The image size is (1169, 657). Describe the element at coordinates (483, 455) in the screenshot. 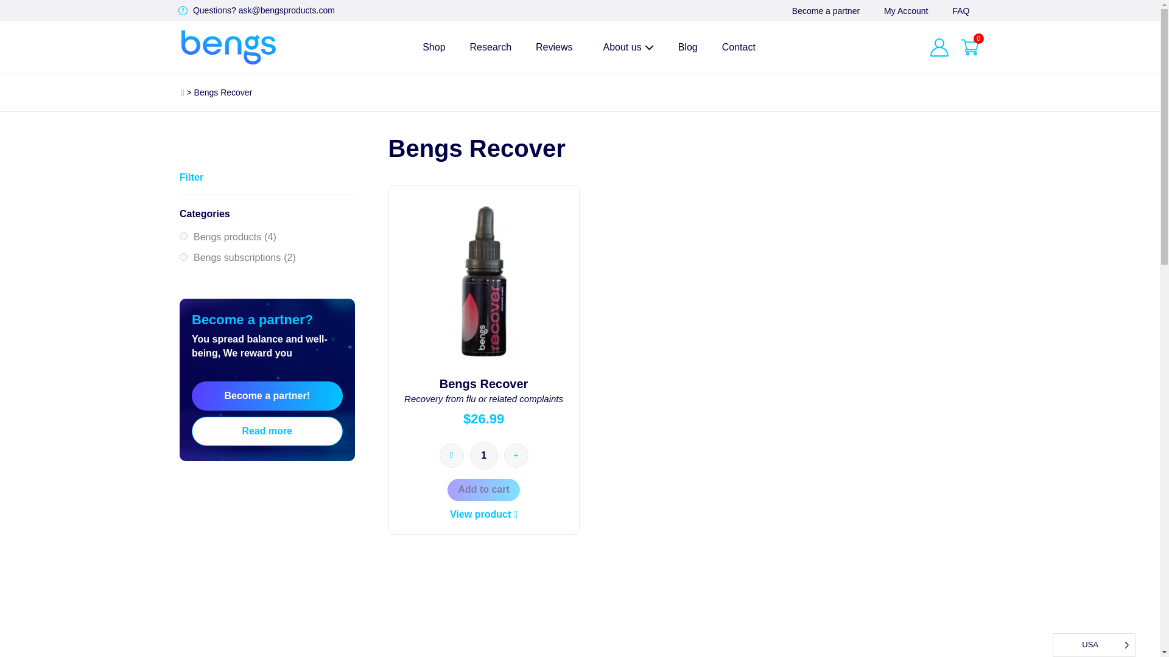

I see `1` at that location.